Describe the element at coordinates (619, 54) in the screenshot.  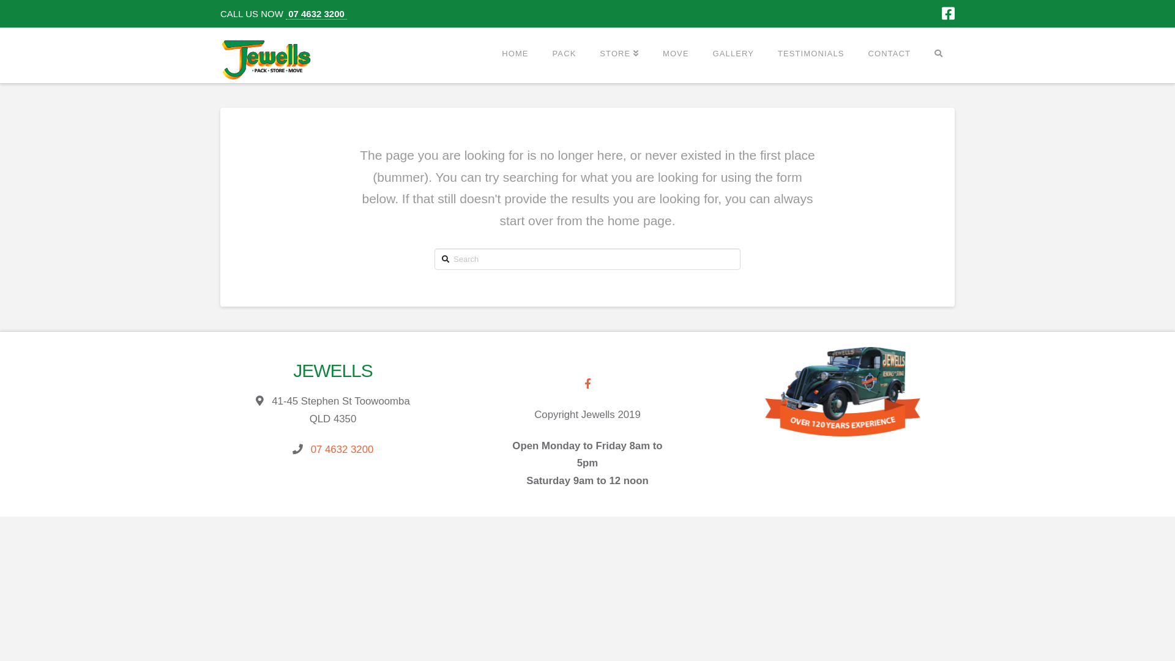
I see `STORE` at that location.